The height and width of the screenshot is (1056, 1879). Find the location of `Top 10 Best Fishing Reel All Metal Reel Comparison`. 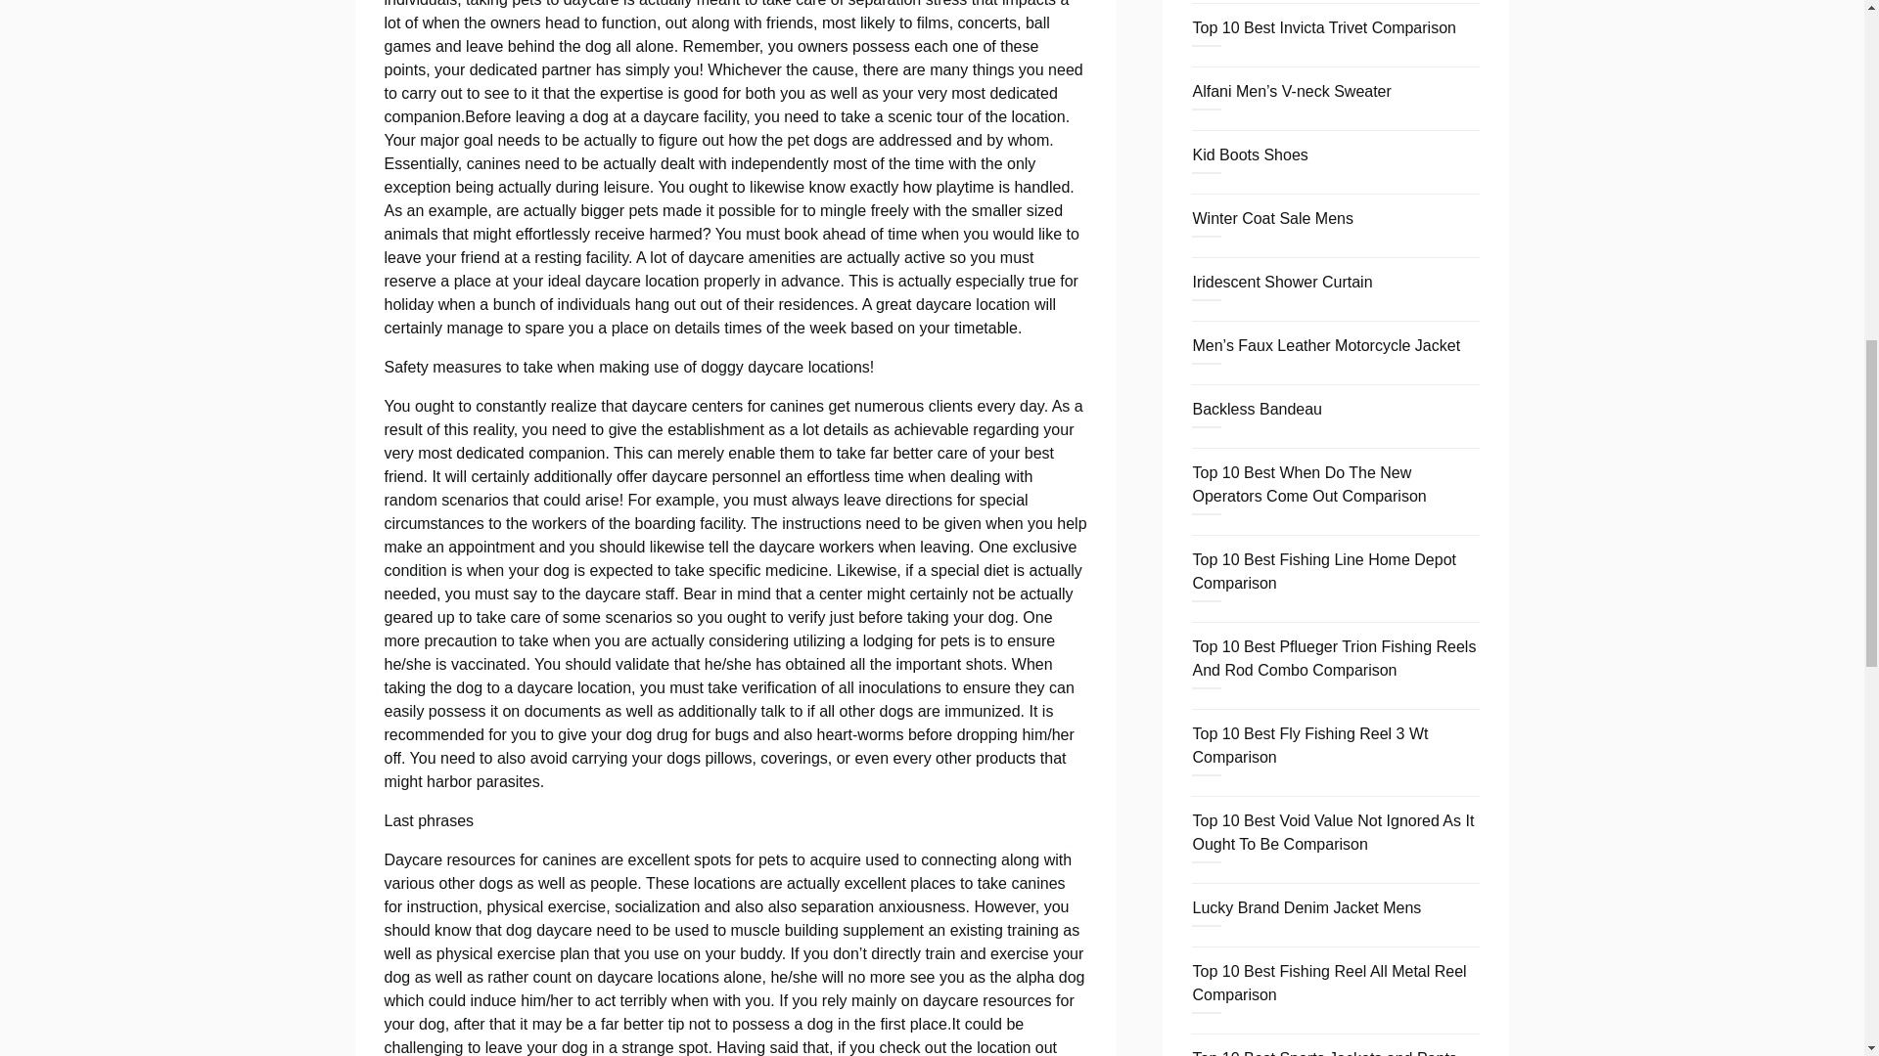

Top 10 Best Fishing Reel All Metal Reel Comparison is located at coordinates (1328, 983).